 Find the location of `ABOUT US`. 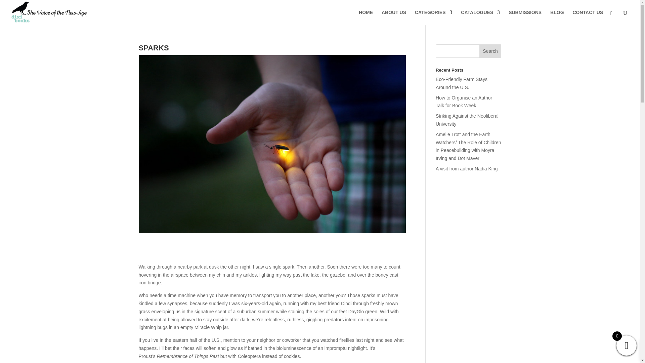

ABOUT US is located at coordinates (394, 17).